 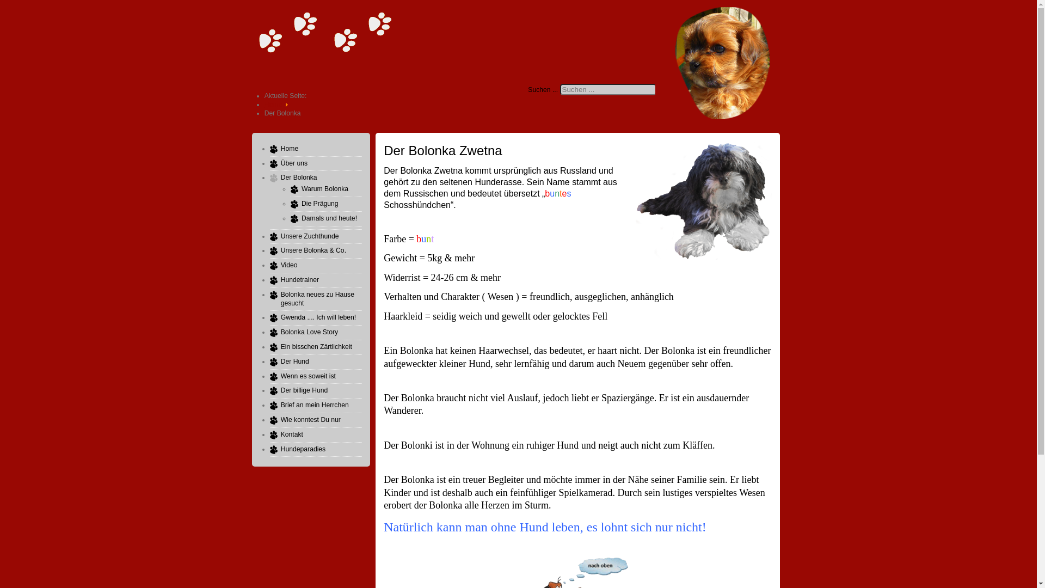 I want to click on Damals und heute!, so click(x=329, y=218).